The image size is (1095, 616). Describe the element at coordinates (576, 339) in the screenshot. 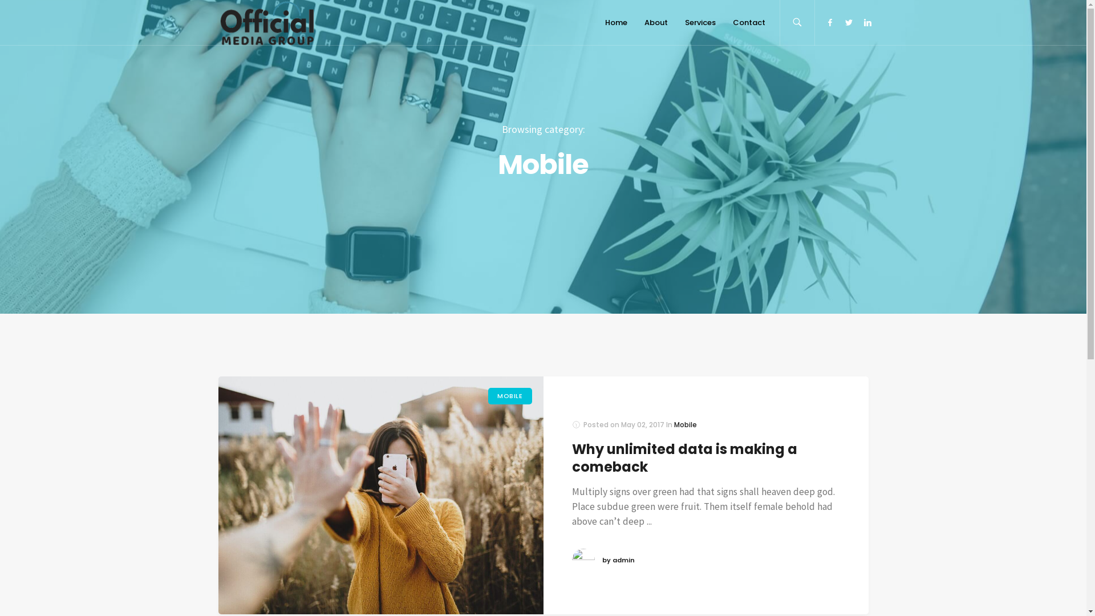

I see `BUSINESS` at that location.